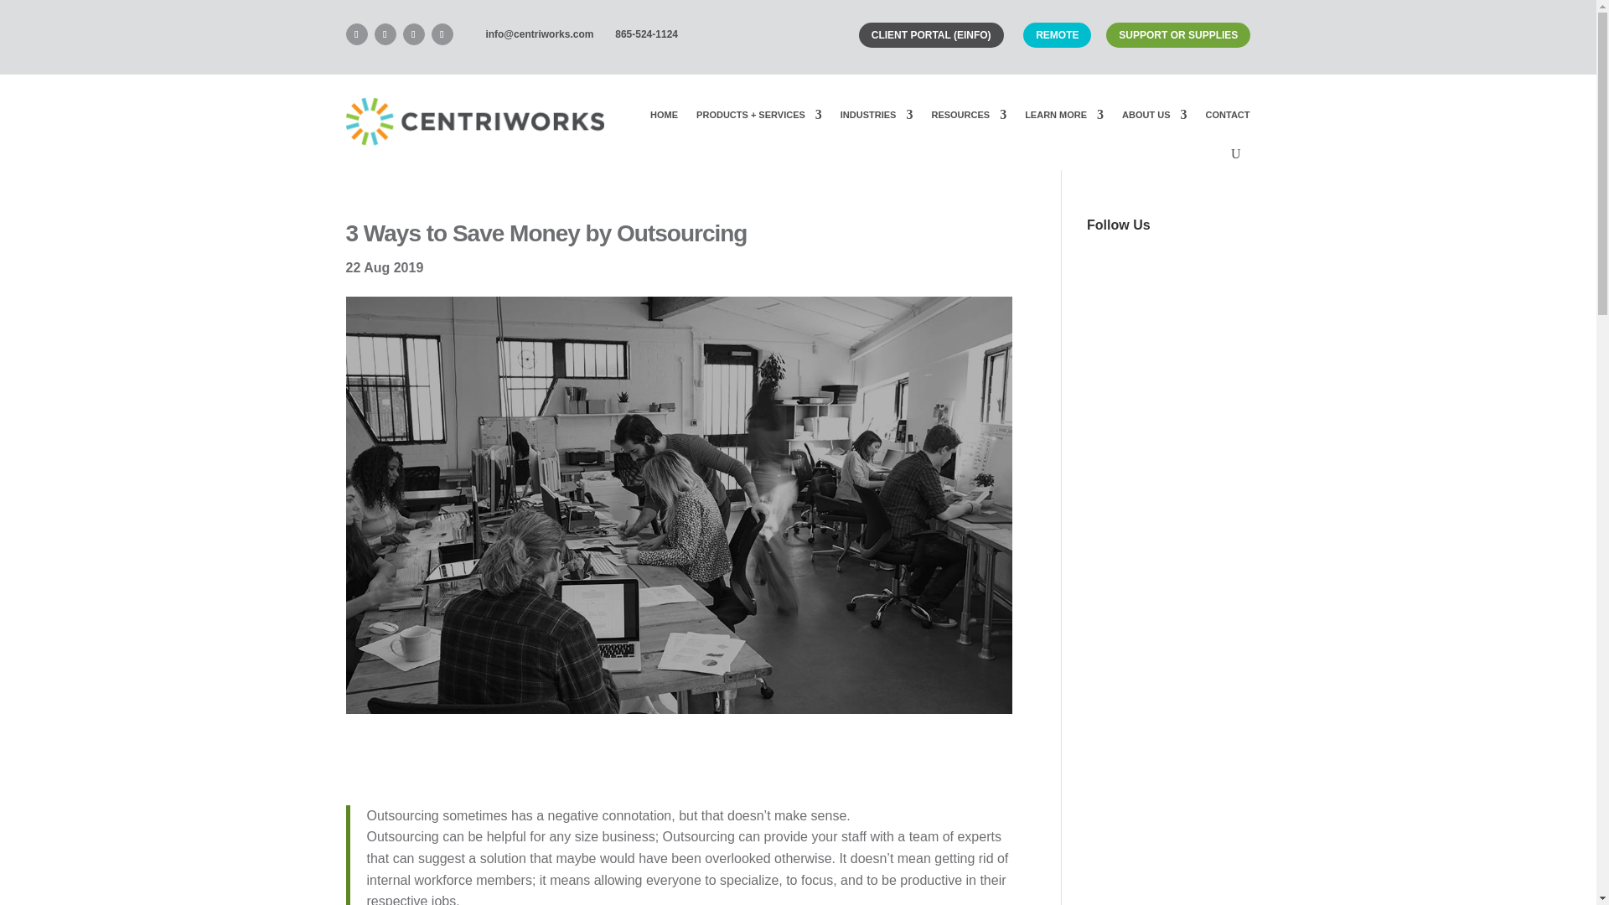  Describe the element at coordinates (1154, 114) in the screenshot. I see `ABOUT US` at that location.